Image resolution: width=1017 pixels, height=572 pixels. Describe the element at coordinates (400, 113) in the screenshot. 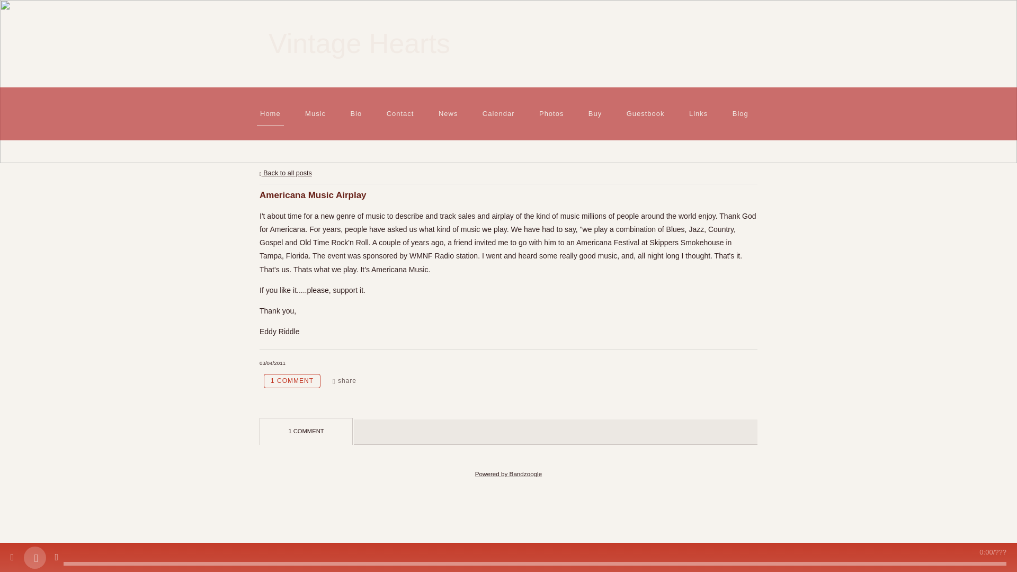

I see `Contact` at that location.